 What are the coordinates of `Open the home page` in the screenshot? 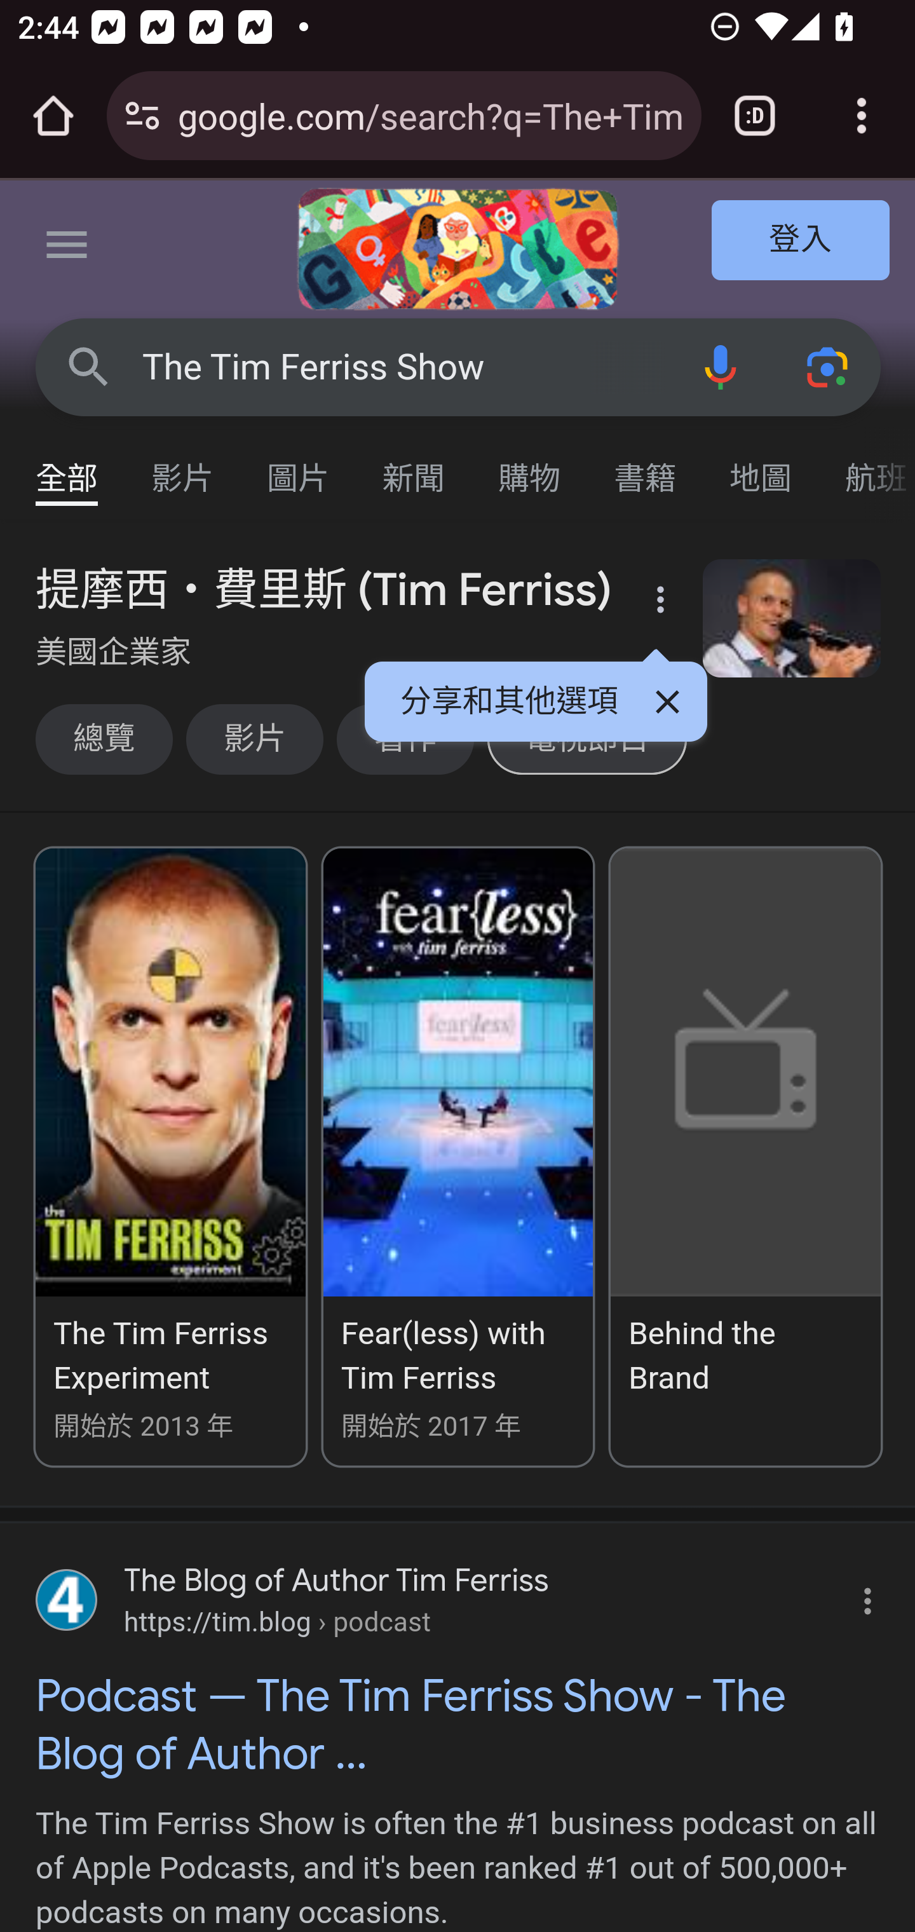 It's located at (53, 116).